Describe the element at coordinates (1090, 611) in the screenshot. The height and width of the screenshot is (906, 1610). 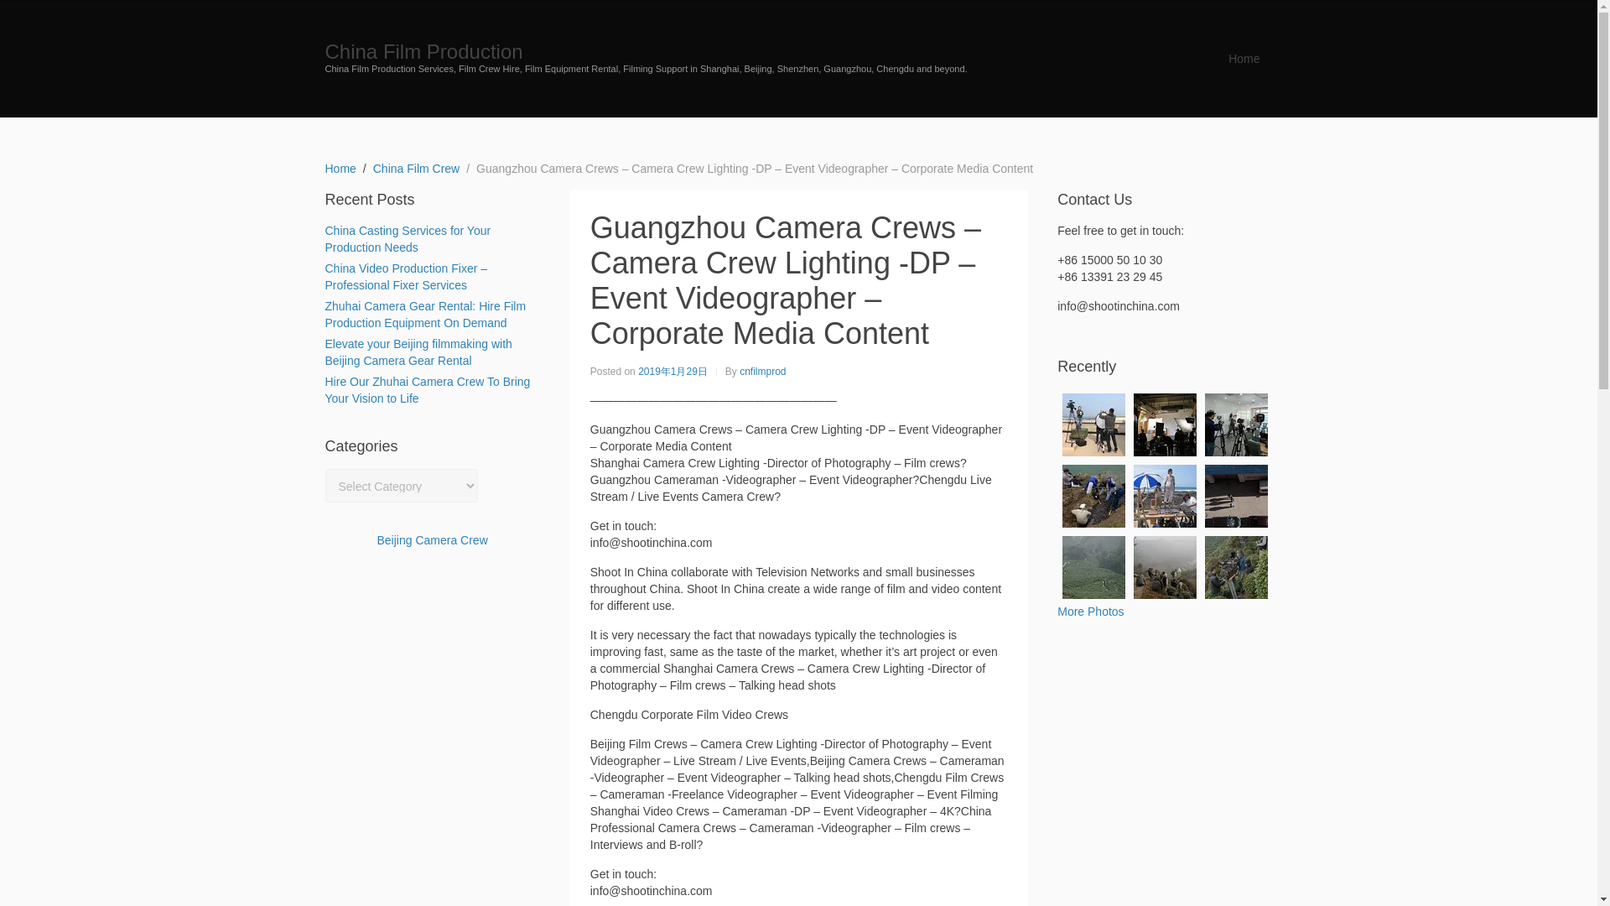
I see `More Photos` at that location.